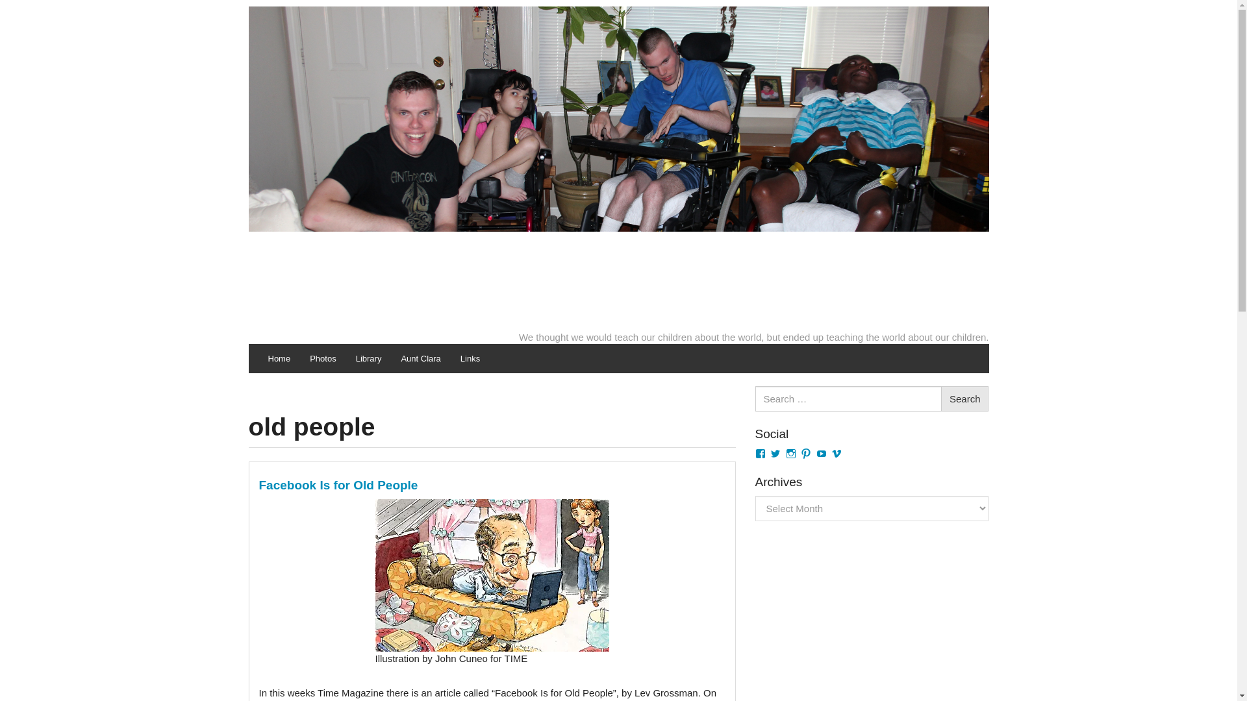 The width and height of the screenshot is (1247, 701). I want to click on Photos, so click(322, 358).